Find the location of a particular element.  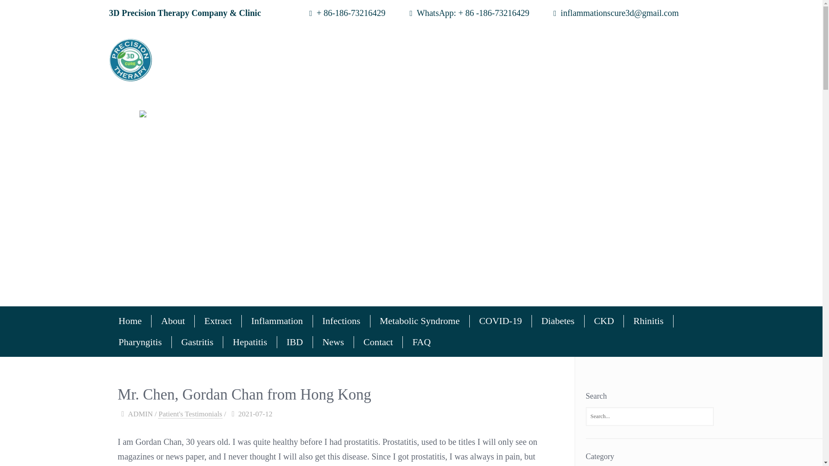

Rhinitis is located at coordinates (649, 321).